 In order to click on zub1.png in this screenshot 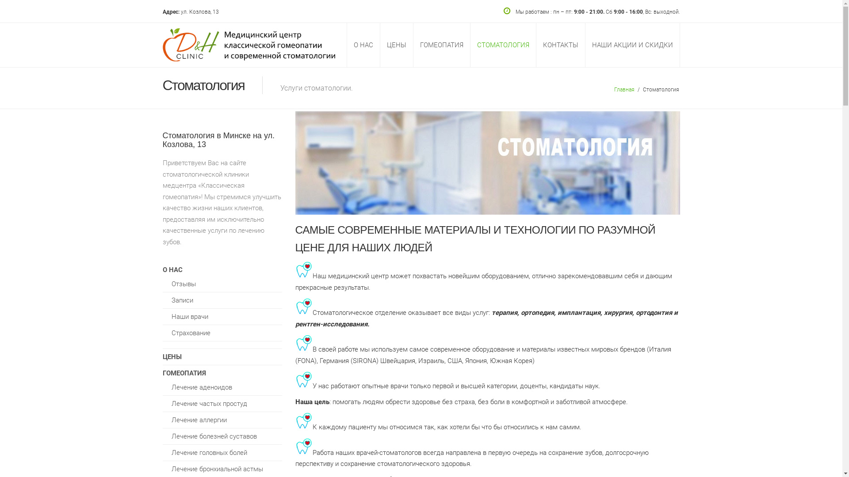, I will do `click(304, 380)`.